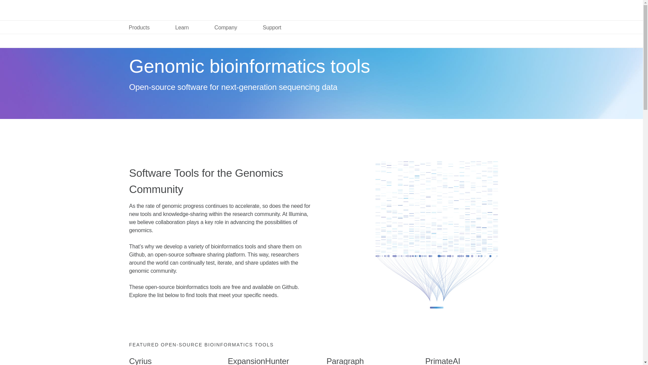 The height and width of the screenshot is (365, 648). Describe the element at coordinates (225, 27) in the screenshot. I see `Company` at that location.